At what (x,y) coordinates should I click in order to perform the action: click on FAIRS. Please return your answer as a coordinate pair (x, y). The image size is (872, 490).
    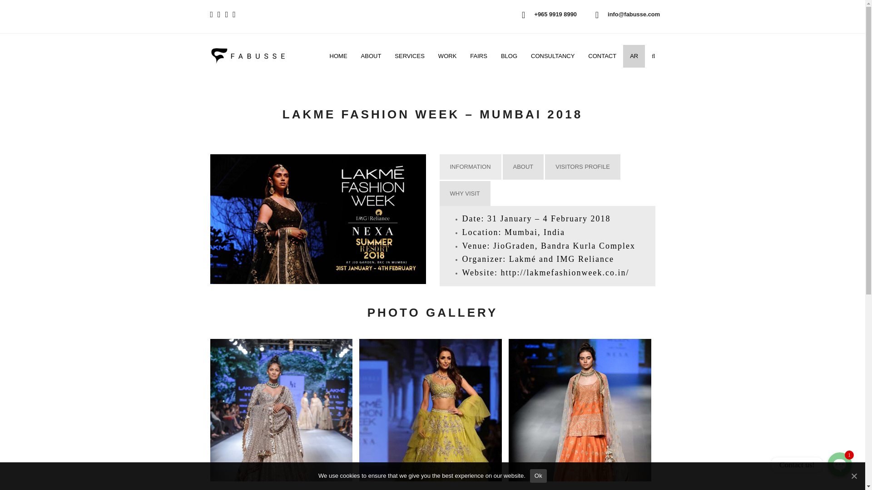
    Looking at the image, I should click on (479, 56).